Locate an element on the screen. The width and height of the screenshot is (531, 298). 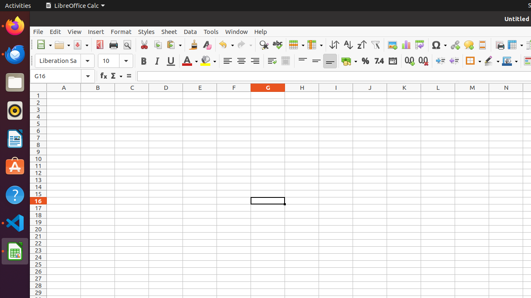
L1 is located at coordinates (438, 95).